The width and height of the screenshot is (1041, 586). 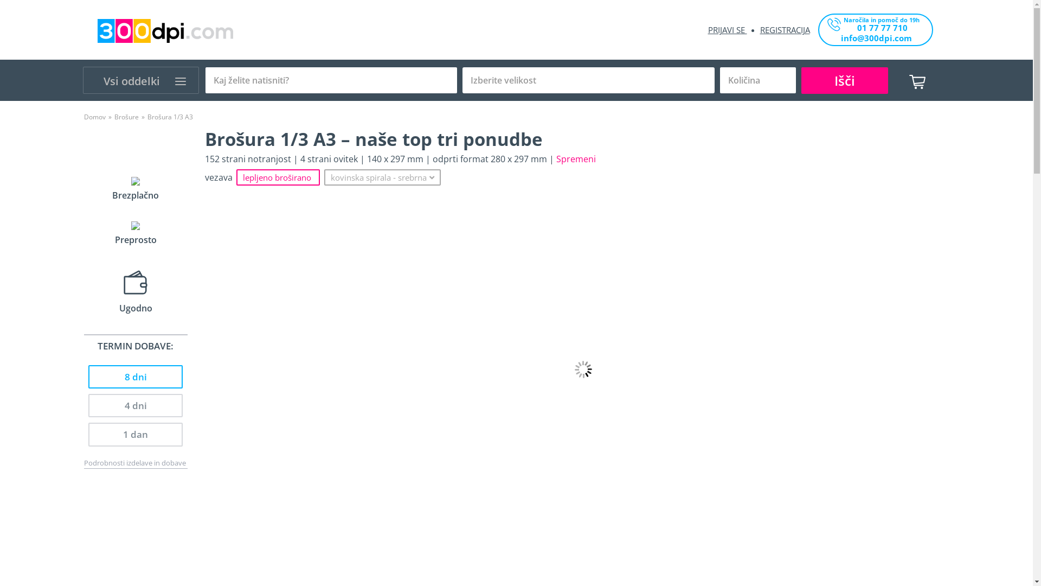 What do you see at coordinates (728, 30) in the screenshot?
I see `PRIJAVI SE` at bounding box center [728, 30].